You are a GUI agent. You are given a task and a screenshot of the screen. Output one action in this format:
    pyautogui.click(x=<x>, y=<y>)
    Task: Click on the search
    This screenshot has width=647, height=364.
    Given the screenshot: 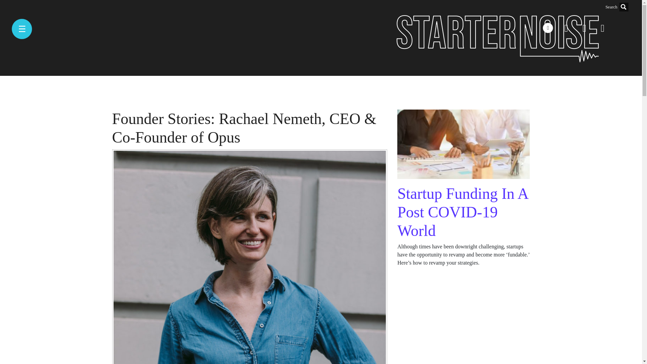 What is the action you would take?
    pyautogui.click(x=590, y=7)
    